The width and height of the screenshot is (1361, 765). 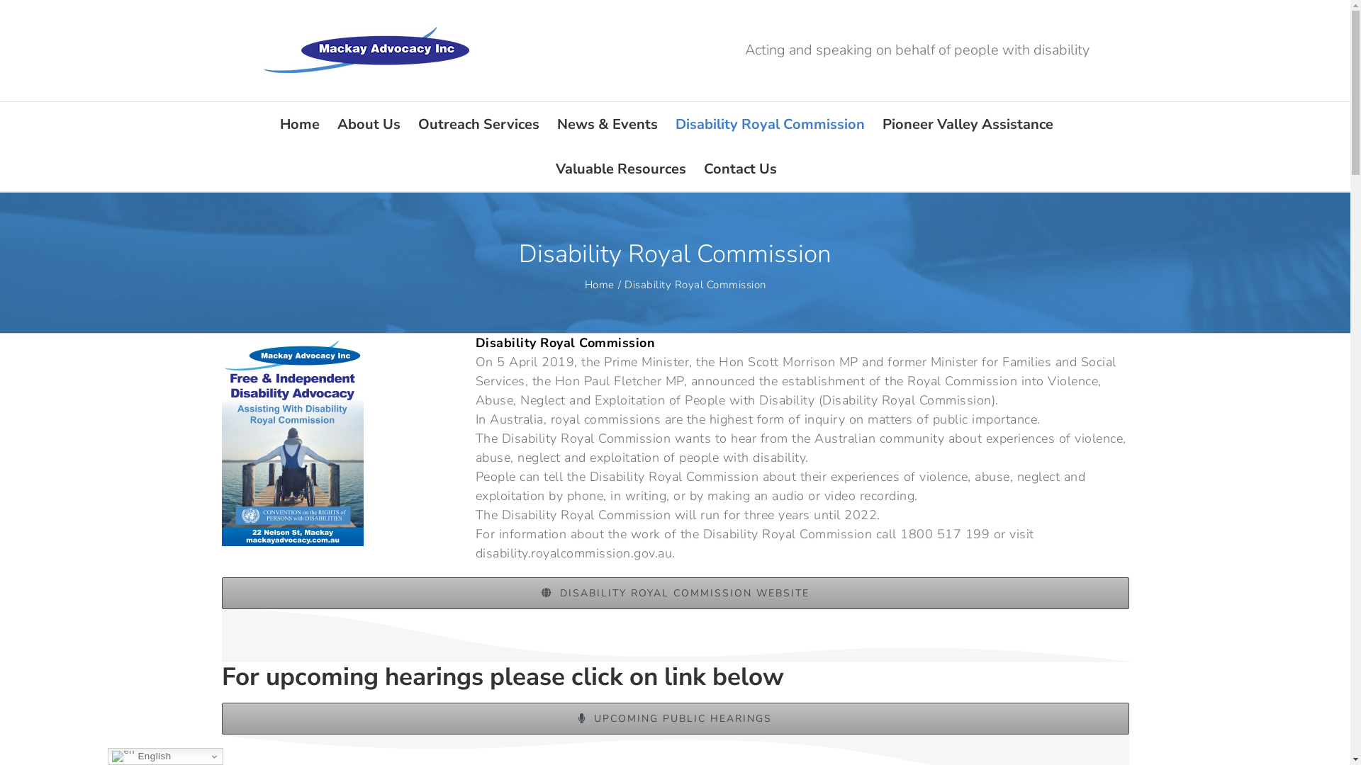 What do you see at coordinates (740, 169) in the screenshot?
I see `Contact Us` at bounding box center [740, 169].